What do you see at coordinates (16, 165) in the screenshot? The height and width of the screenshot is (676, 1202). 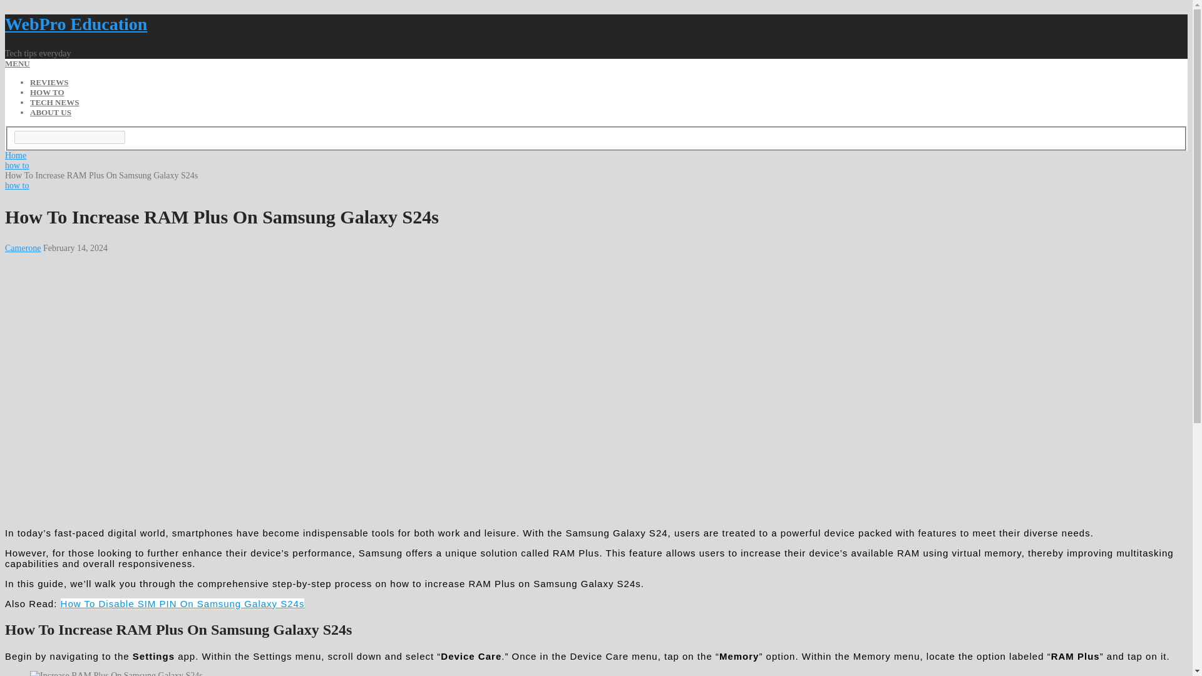 I see `how to` at bounding box center [16, 165].